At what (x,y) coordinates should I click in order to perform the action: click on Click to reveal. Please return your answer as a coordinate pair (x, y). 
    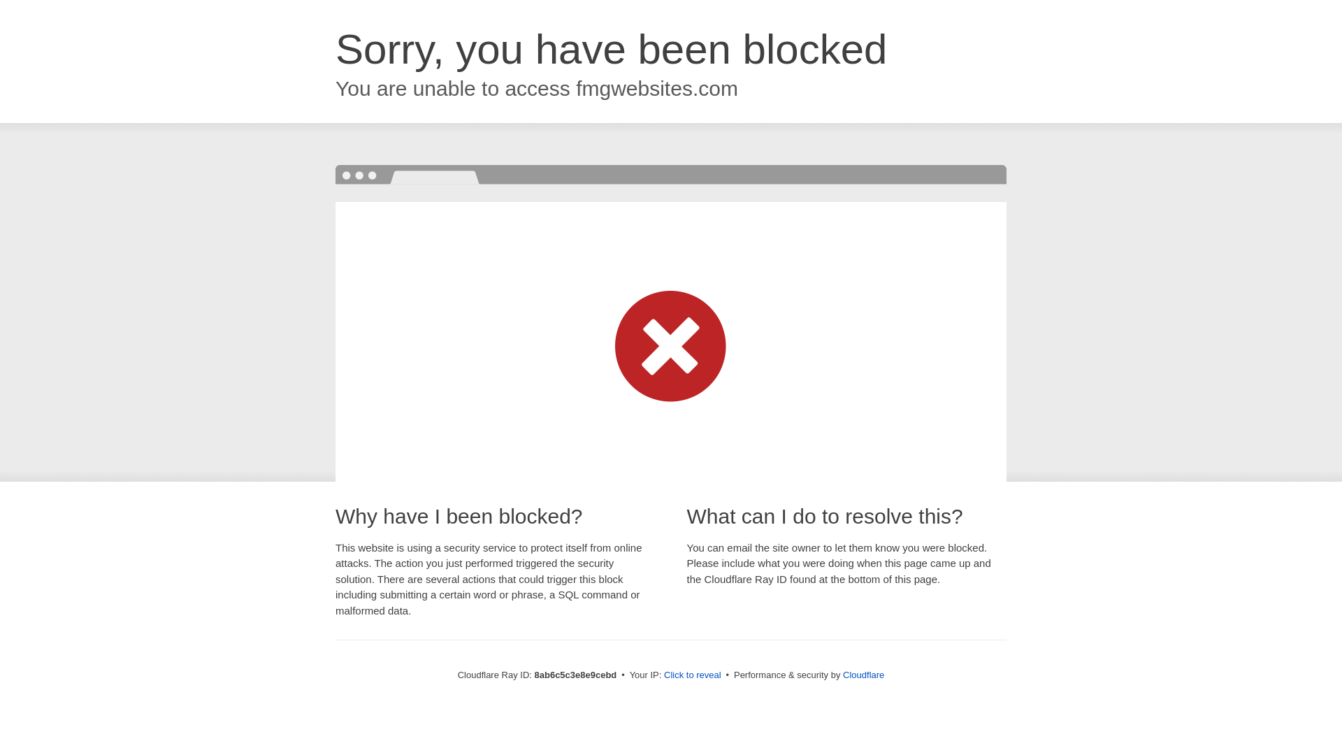
    Looking at the image, I should click on (693, 675).